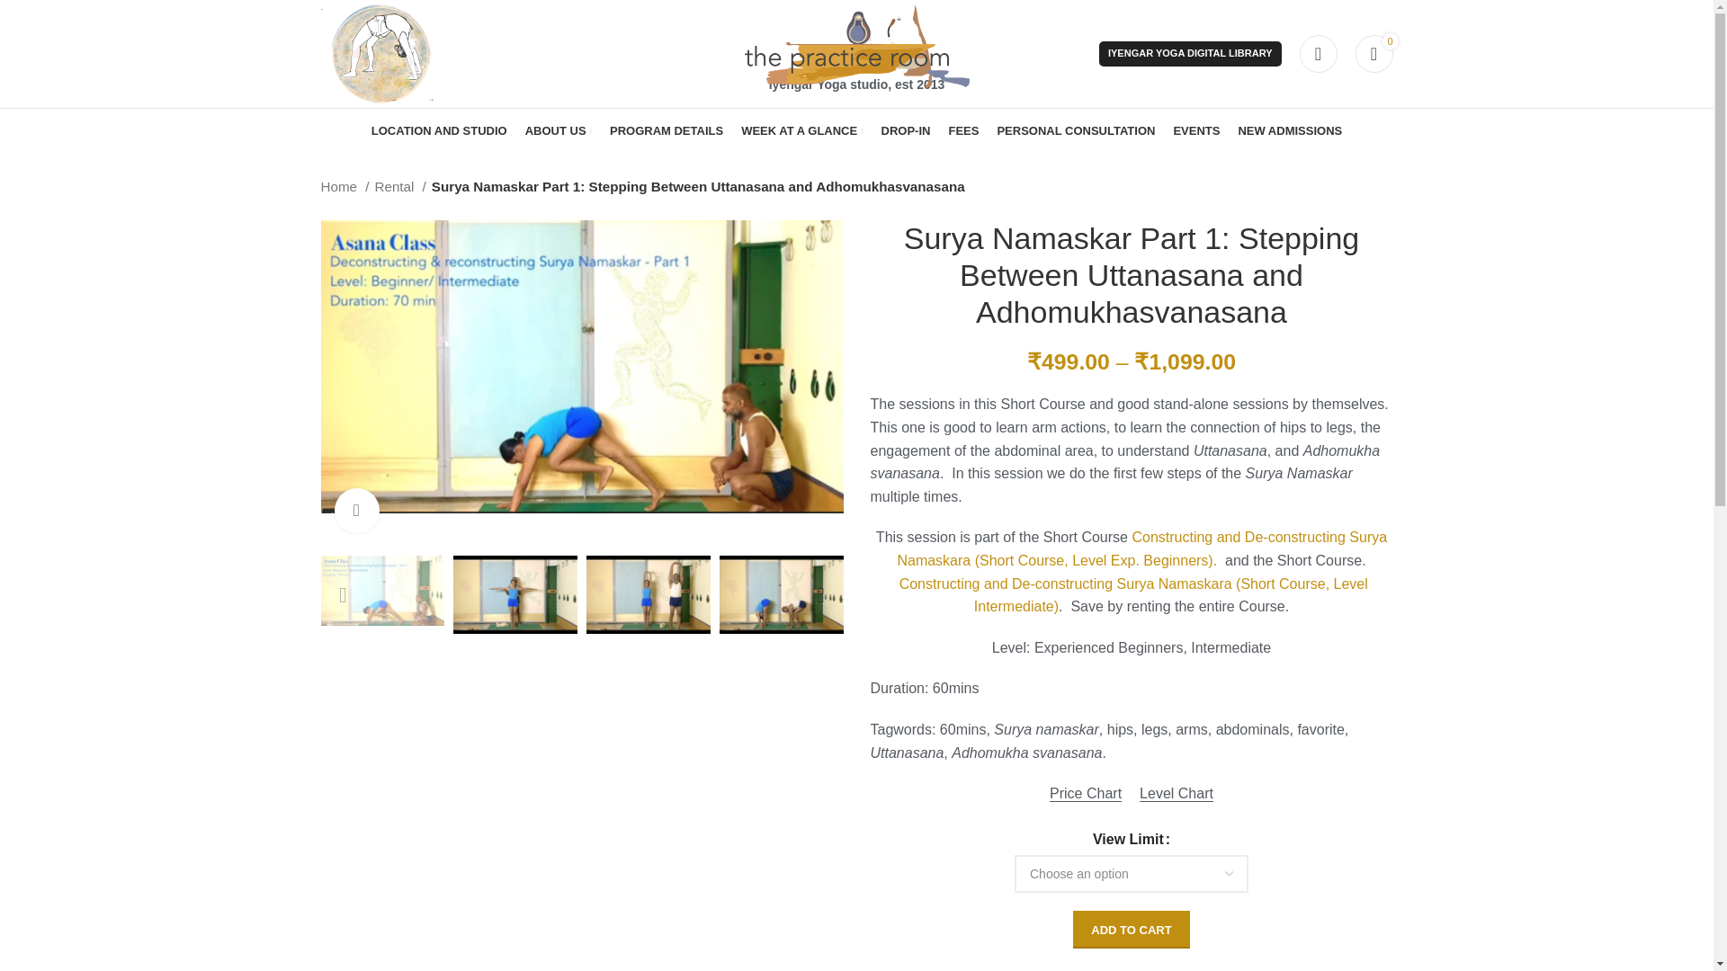 This screenshot has height=971, width=1727. I want to click on NEW ADMISSIONS, so click(1290, 131).